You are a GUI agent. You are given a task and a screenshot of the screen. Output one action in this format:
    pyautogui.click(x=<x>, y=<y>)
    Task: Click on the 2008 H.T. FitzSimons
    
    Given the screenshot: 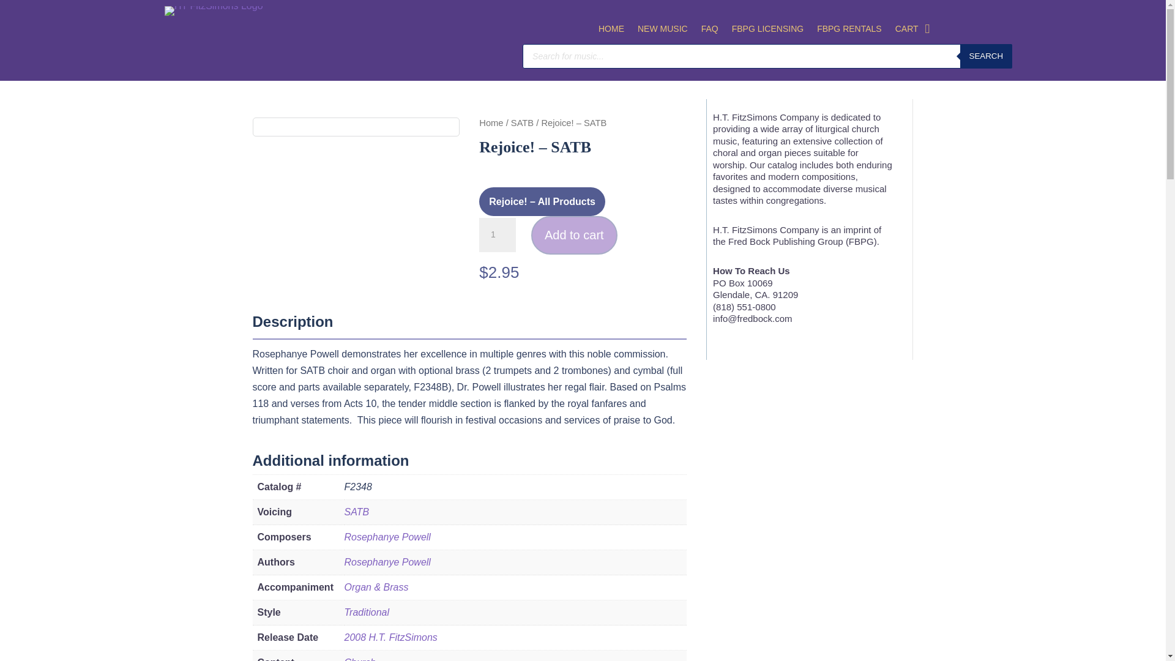 What is the action you would take?
    pyautogui.click(x=390, y=637)
    